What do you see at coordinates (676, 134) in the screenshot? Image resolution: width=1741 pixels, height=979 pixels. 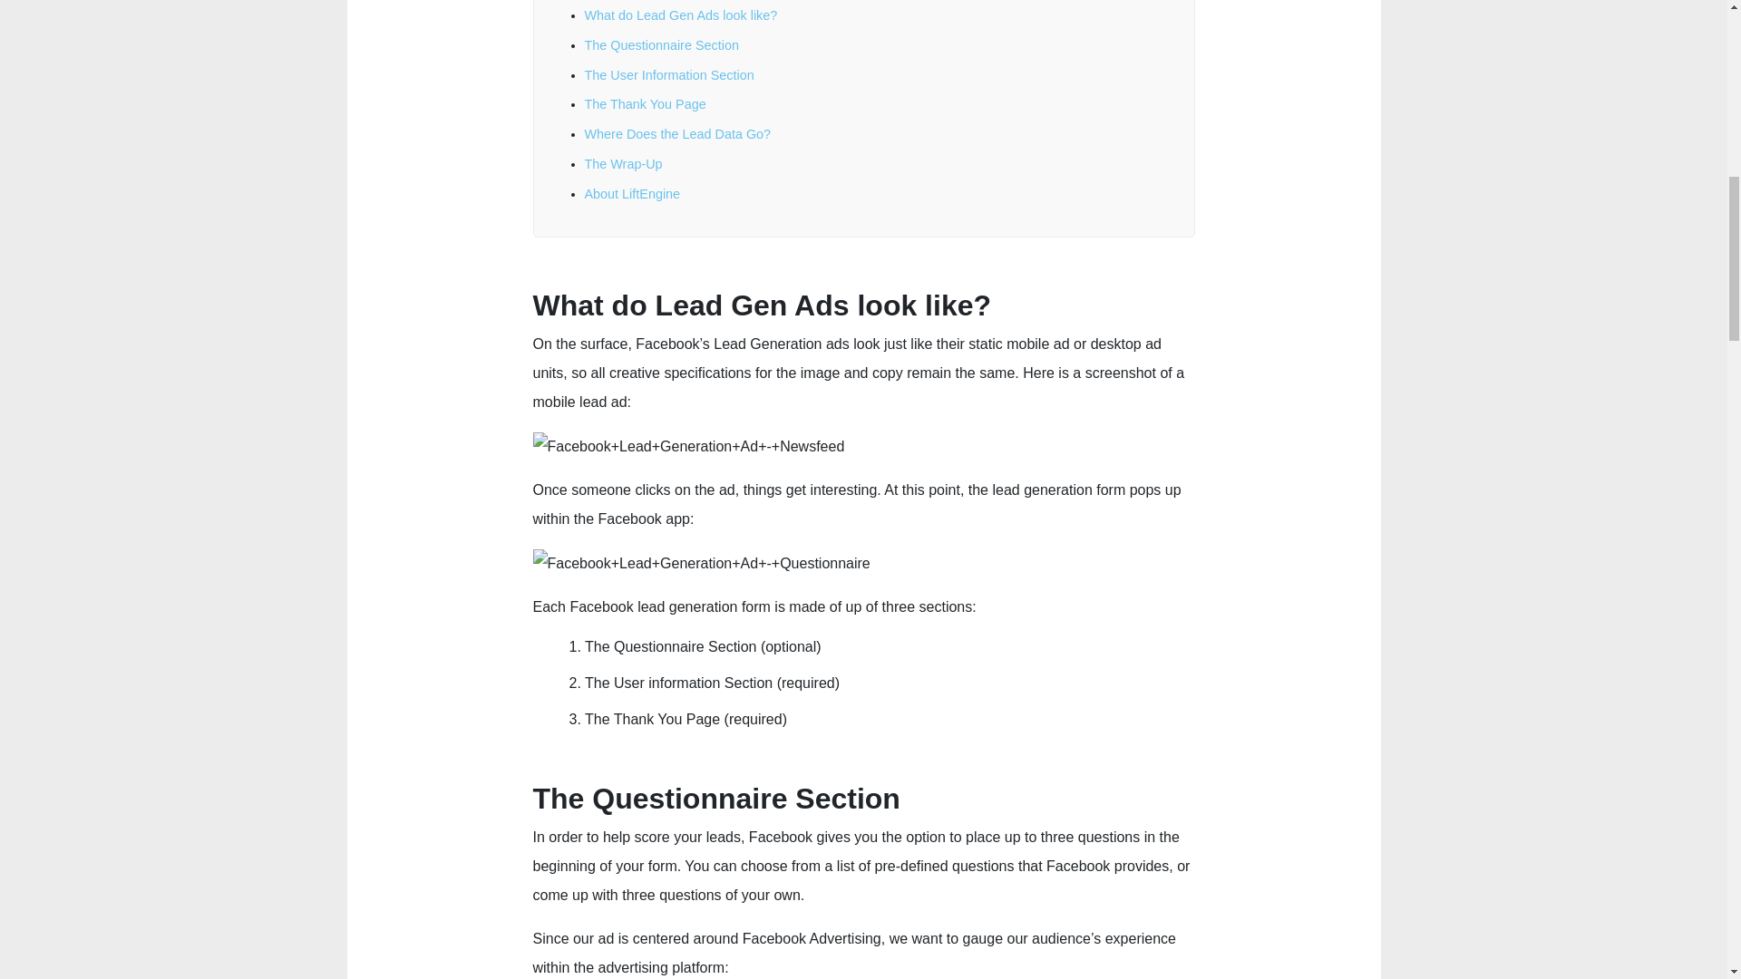 I see `Where Does the Lead Data Go?` at bounding box center [676, 134].